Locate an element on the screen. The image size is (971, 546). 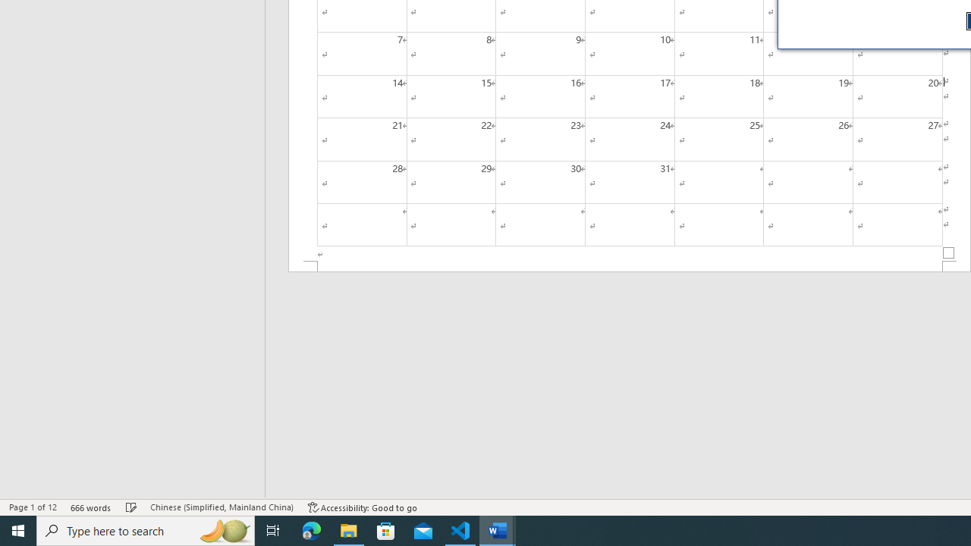
Word Count 666 words is located at coordinates (91, 507).